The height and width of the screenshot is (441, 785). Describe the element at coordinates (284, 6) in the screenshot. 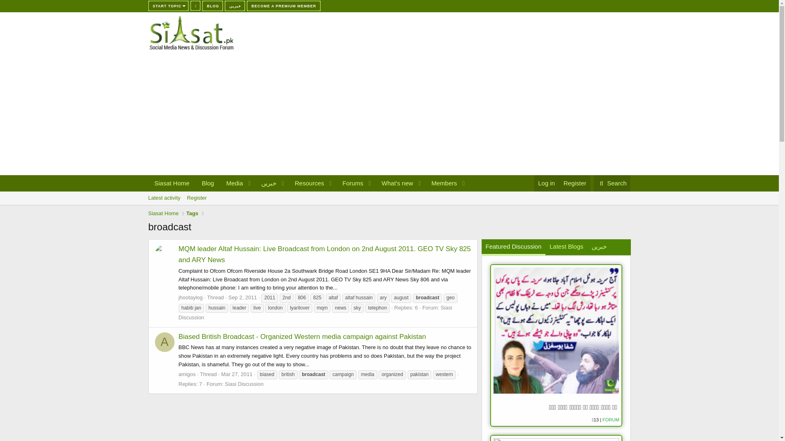

I see `BECOME A PREMIUM MEMBER` at that location.